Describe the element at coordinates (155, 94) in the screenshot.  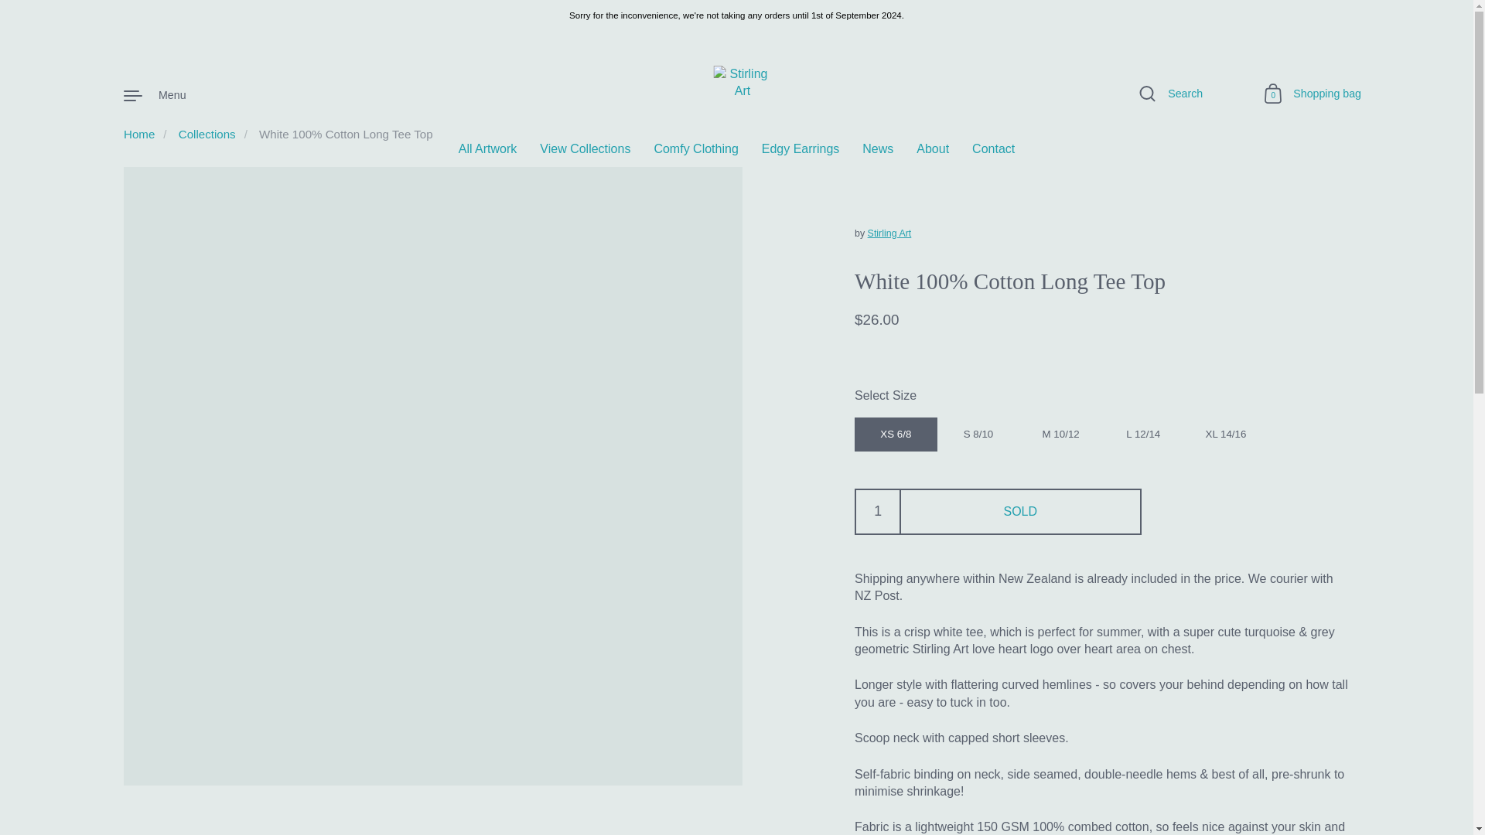
I see `Menu` at that location.